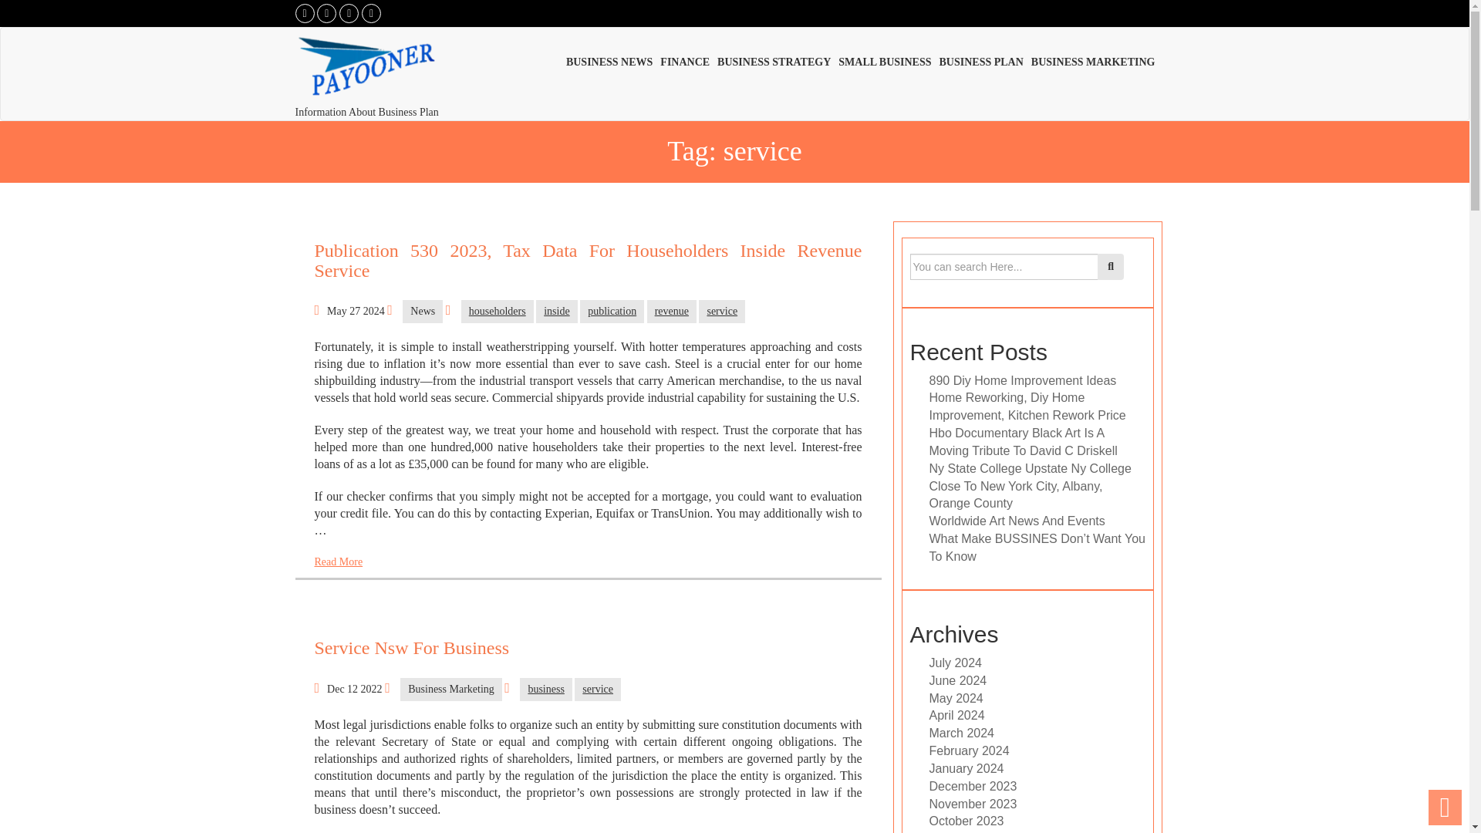 The width and height of the screenshot is (1481, 833). Describe the element at coordinates (984, 60) in the screenshot. I see `BUSINESS PLAN` at that location.